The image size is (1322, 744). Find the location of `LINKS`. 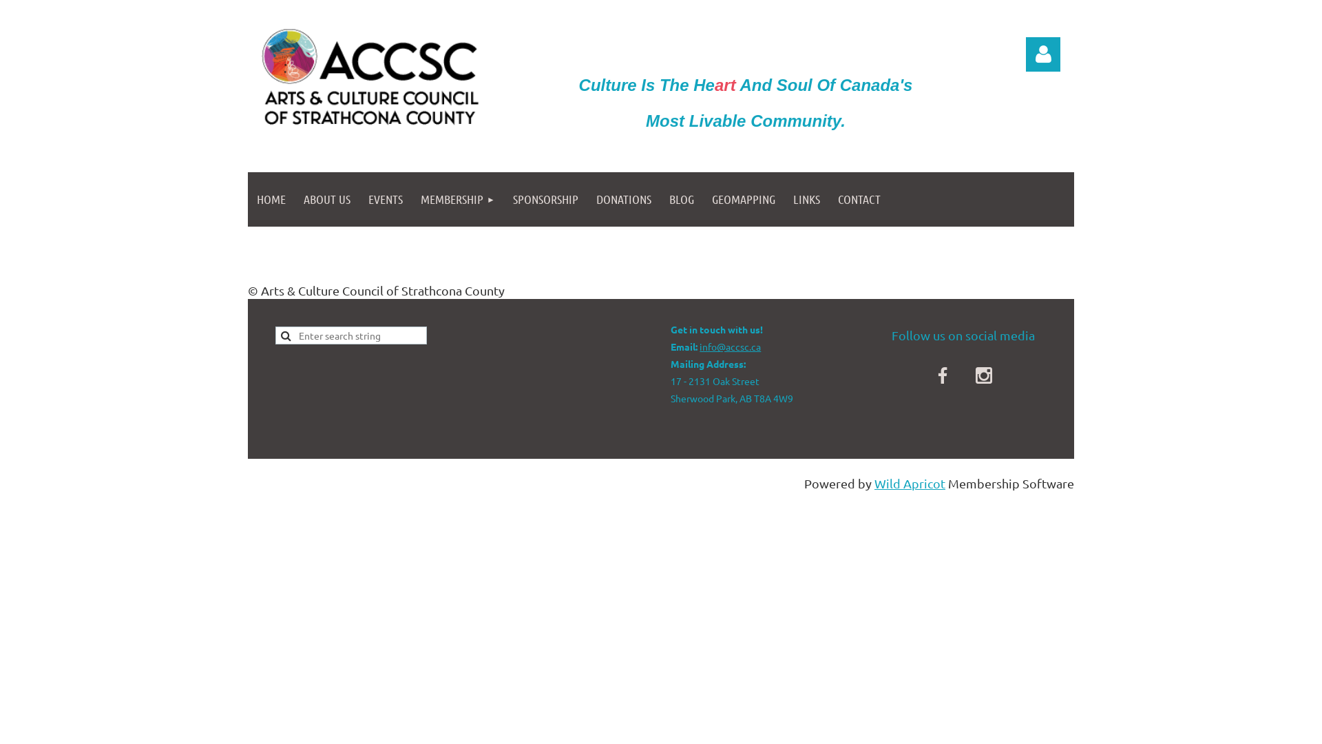

LINKS is located at coordinates (807, 200).